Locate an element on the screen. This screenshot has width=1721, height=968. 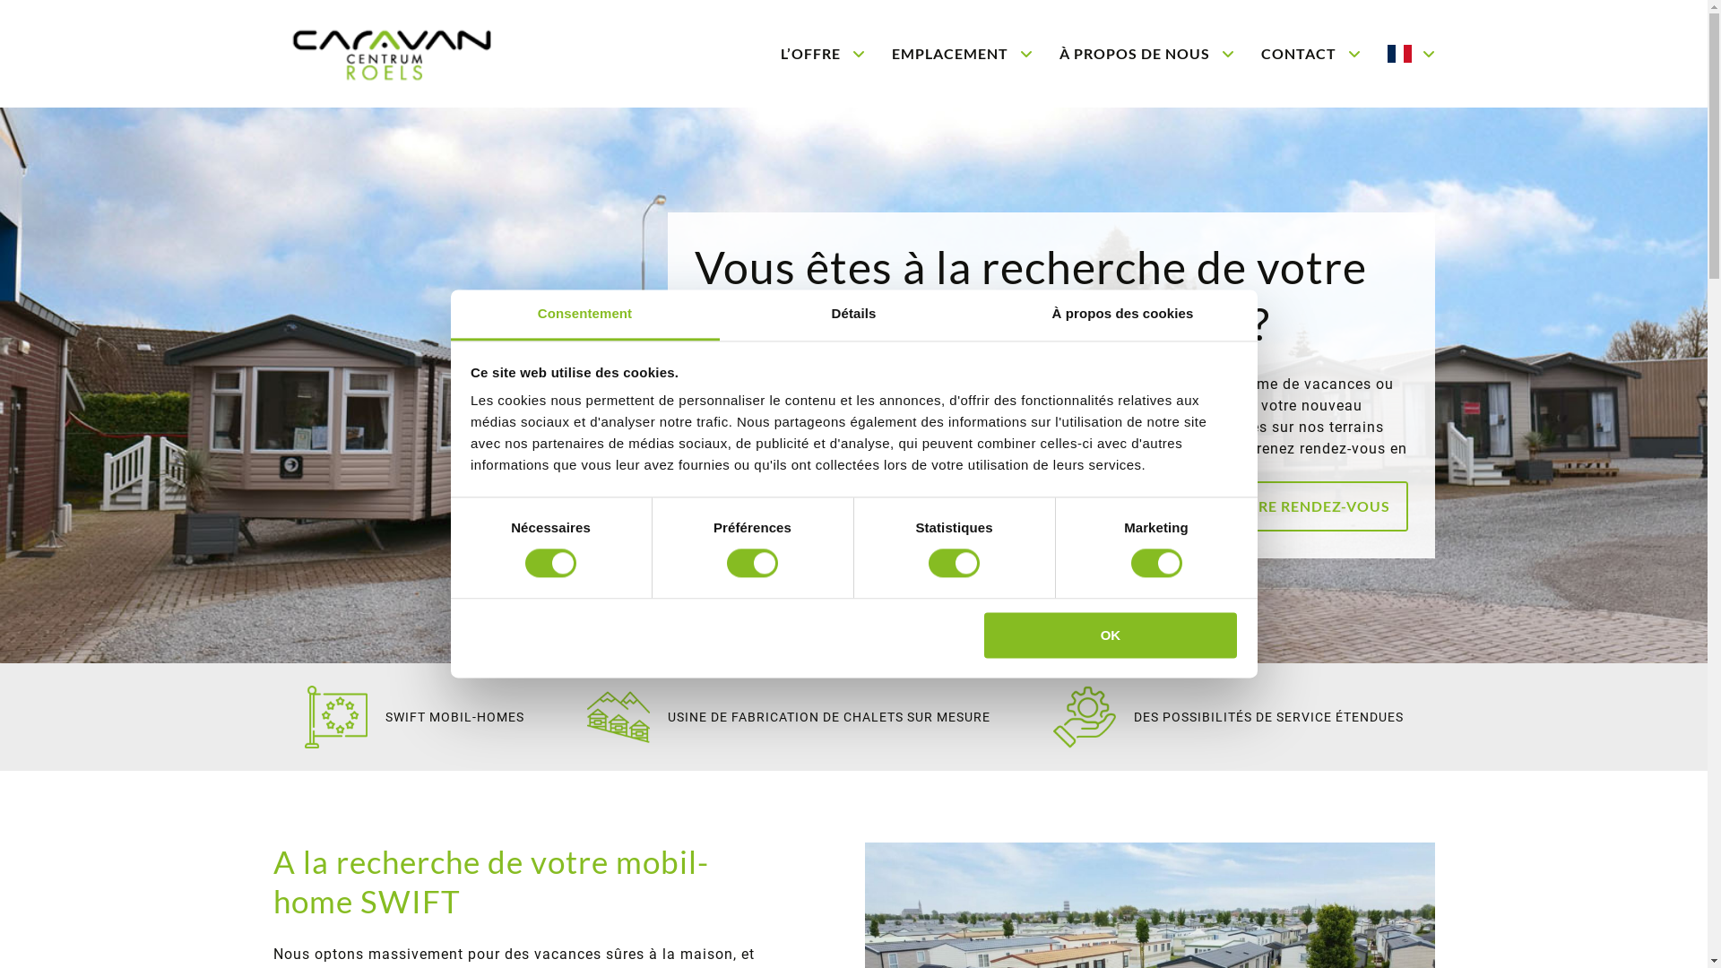
chalets is located at coordinates (618, 717).